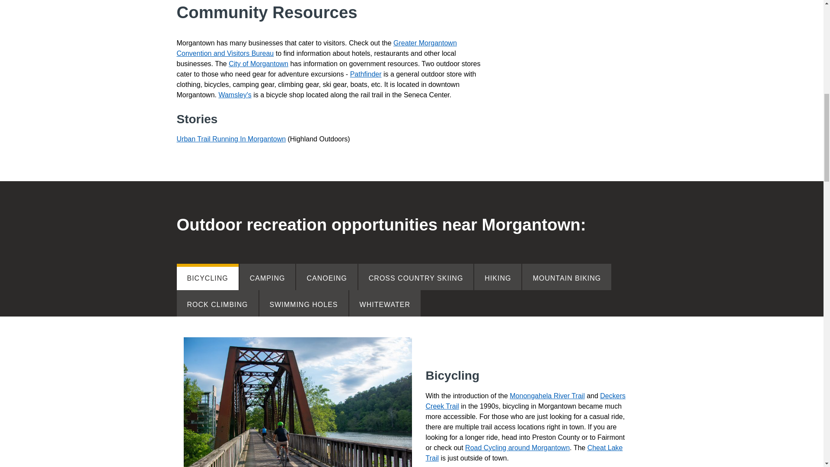 This screenshot has height=467, width=830. What do you see at coordinates (234, 94) in the screenshot?
I see `Wamsley's` at bounding box center [234, 94].